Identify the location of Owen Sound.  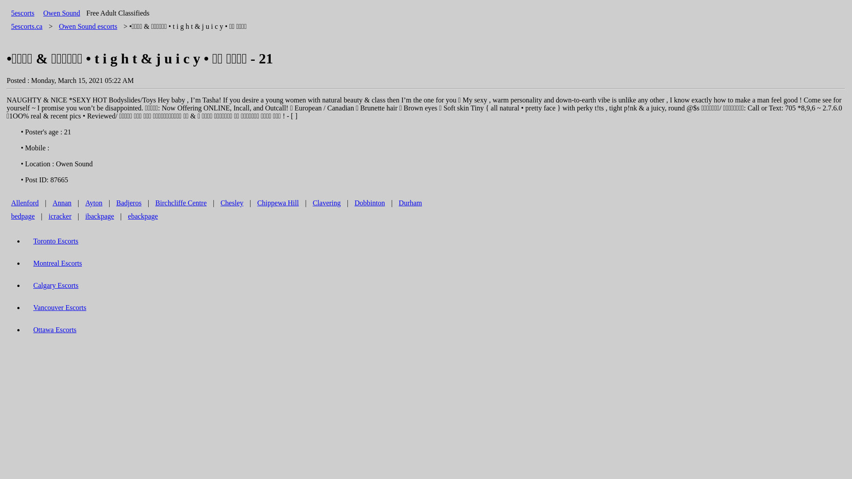
(61, 13).